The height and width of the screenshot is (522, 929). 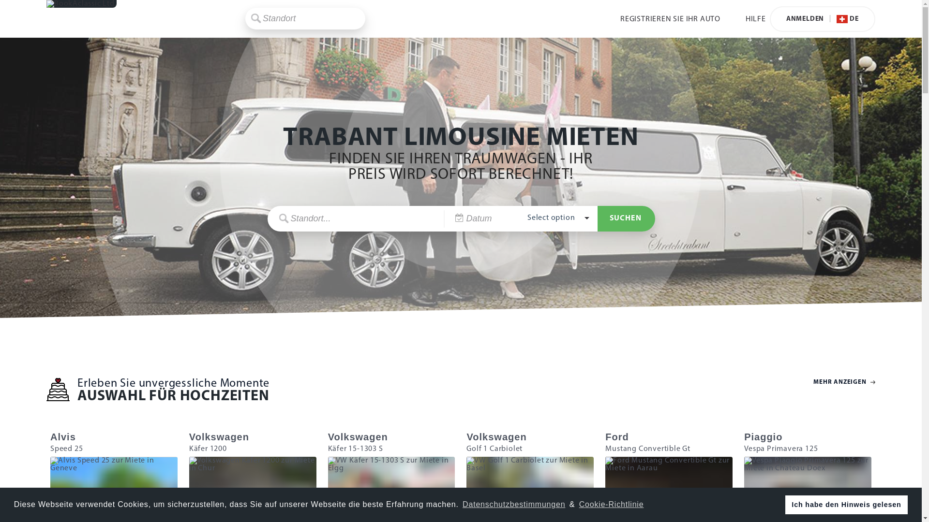 I want to click on REGISTRIEREN SIE IHR AUTO, so click(x=671, y=19).